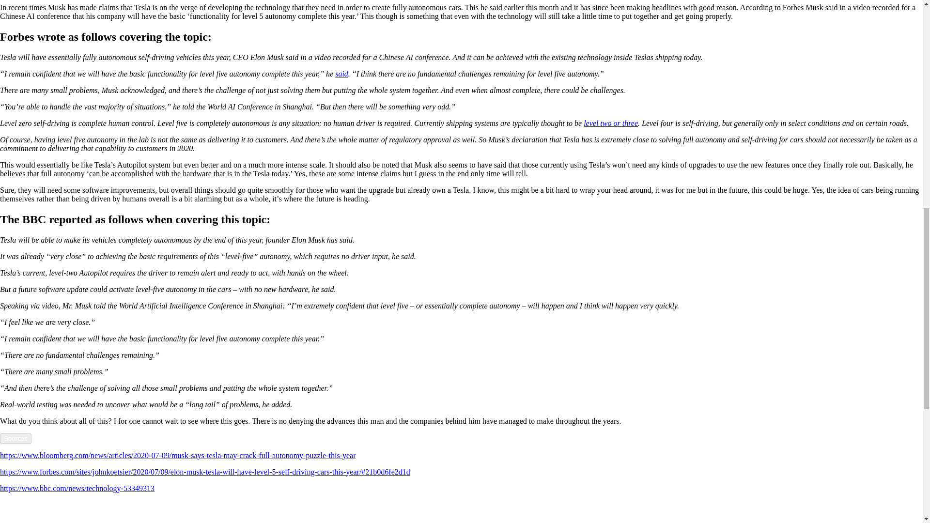 The height and width of the screenshot is (523, 930). I want to click on Sources, so click(15, 438).